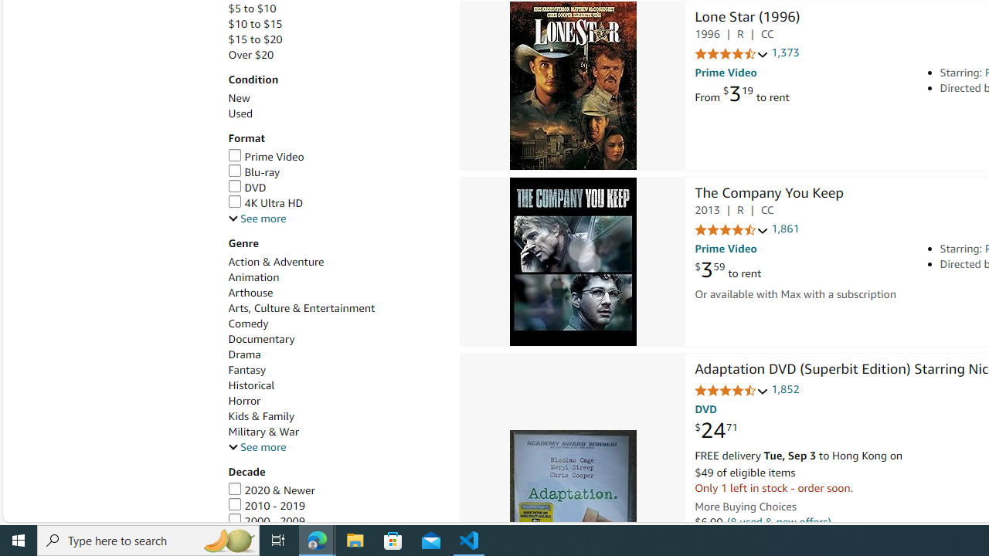  I want to click on $24.71, so click(715, 431).